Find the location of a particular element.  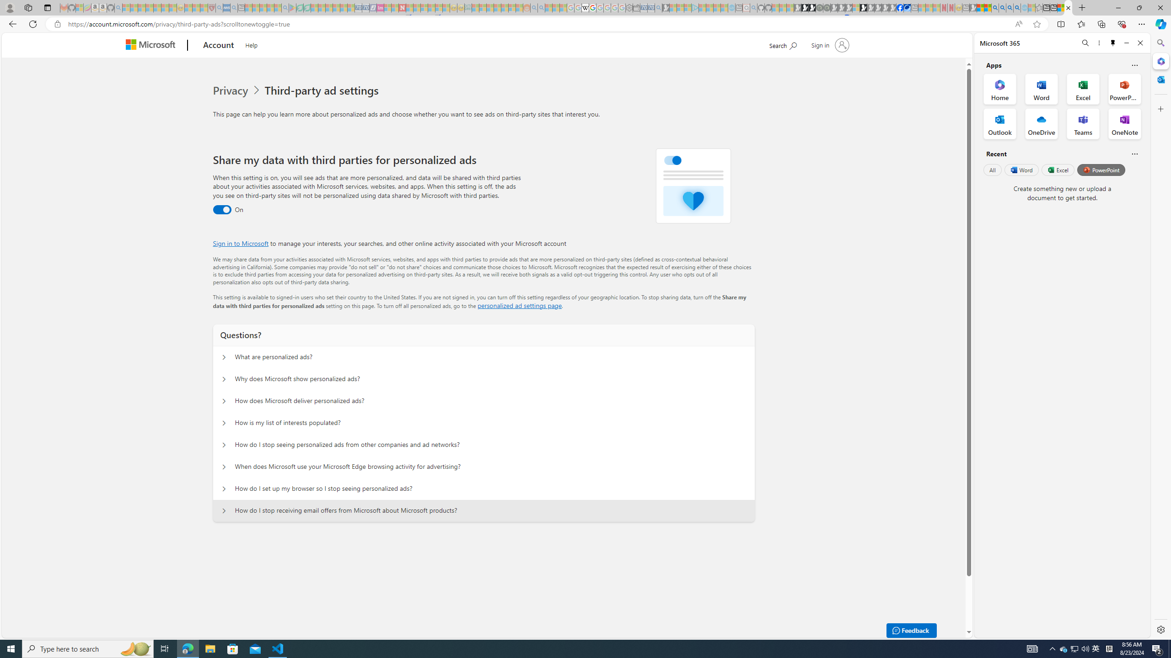

PowerPoint is located at coordinates (1101, 170).